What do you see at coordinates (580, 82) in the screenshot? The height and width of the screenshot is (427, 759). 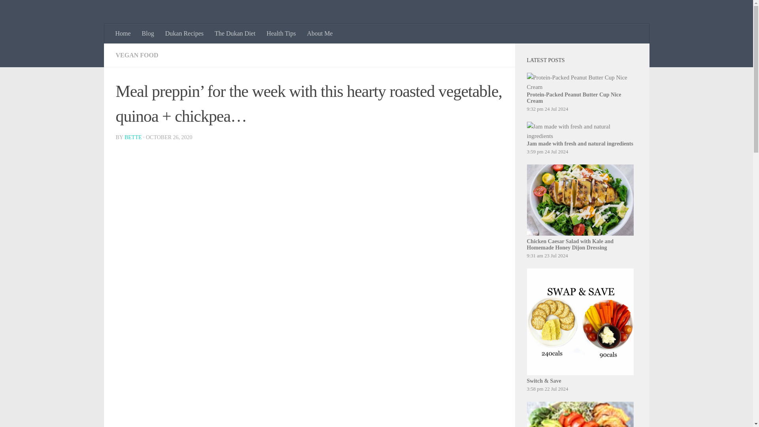 I see `Protein-Packed Peanut Butter Cup Nice Cream` at bounding box center [580, 82].